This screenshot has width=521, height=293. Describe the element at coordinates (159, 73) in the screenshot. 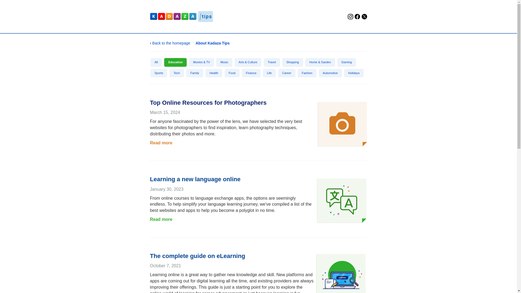

I see `Sports` at that location.